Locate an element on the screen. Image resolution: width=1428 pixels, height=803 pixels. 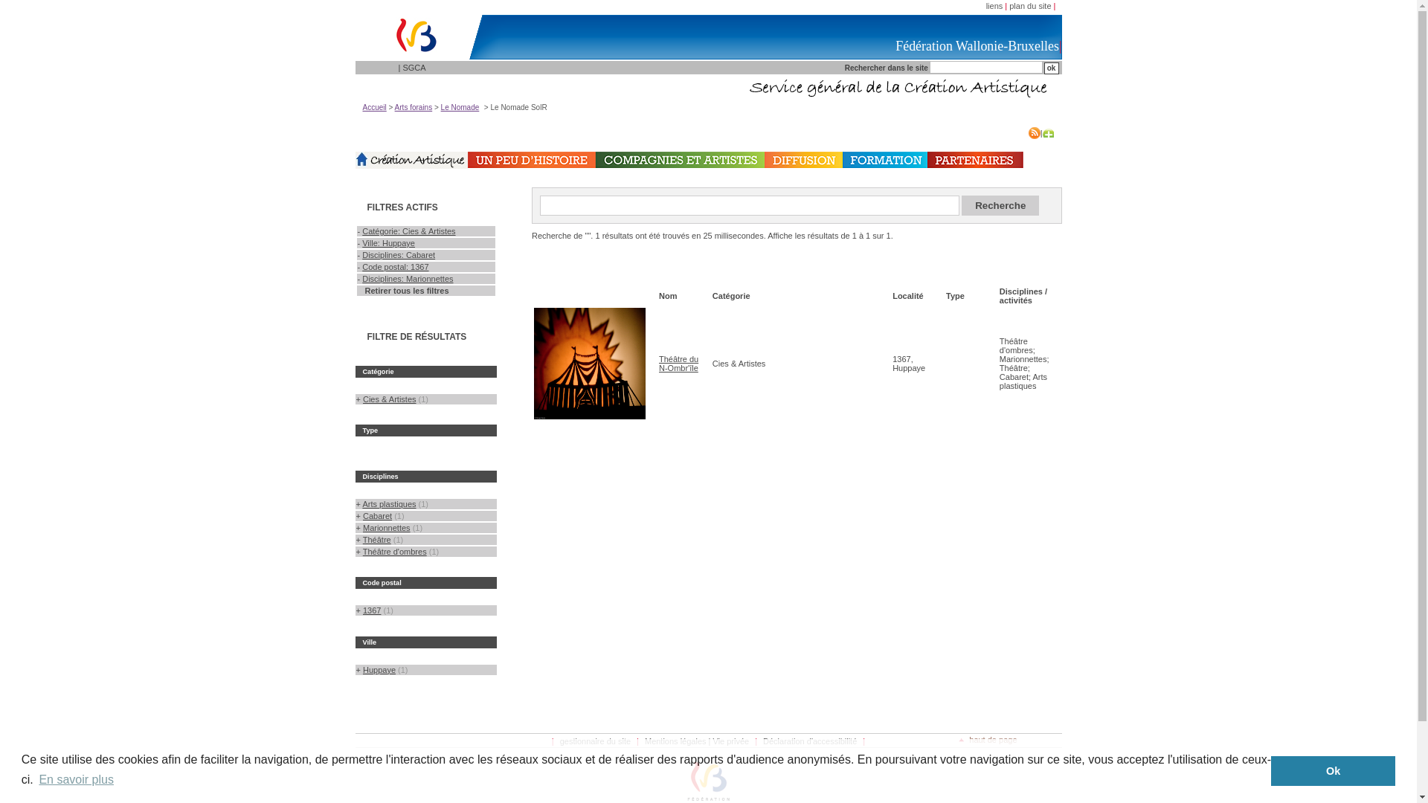
Opens external link in new window is located at coordinates (412, 166).